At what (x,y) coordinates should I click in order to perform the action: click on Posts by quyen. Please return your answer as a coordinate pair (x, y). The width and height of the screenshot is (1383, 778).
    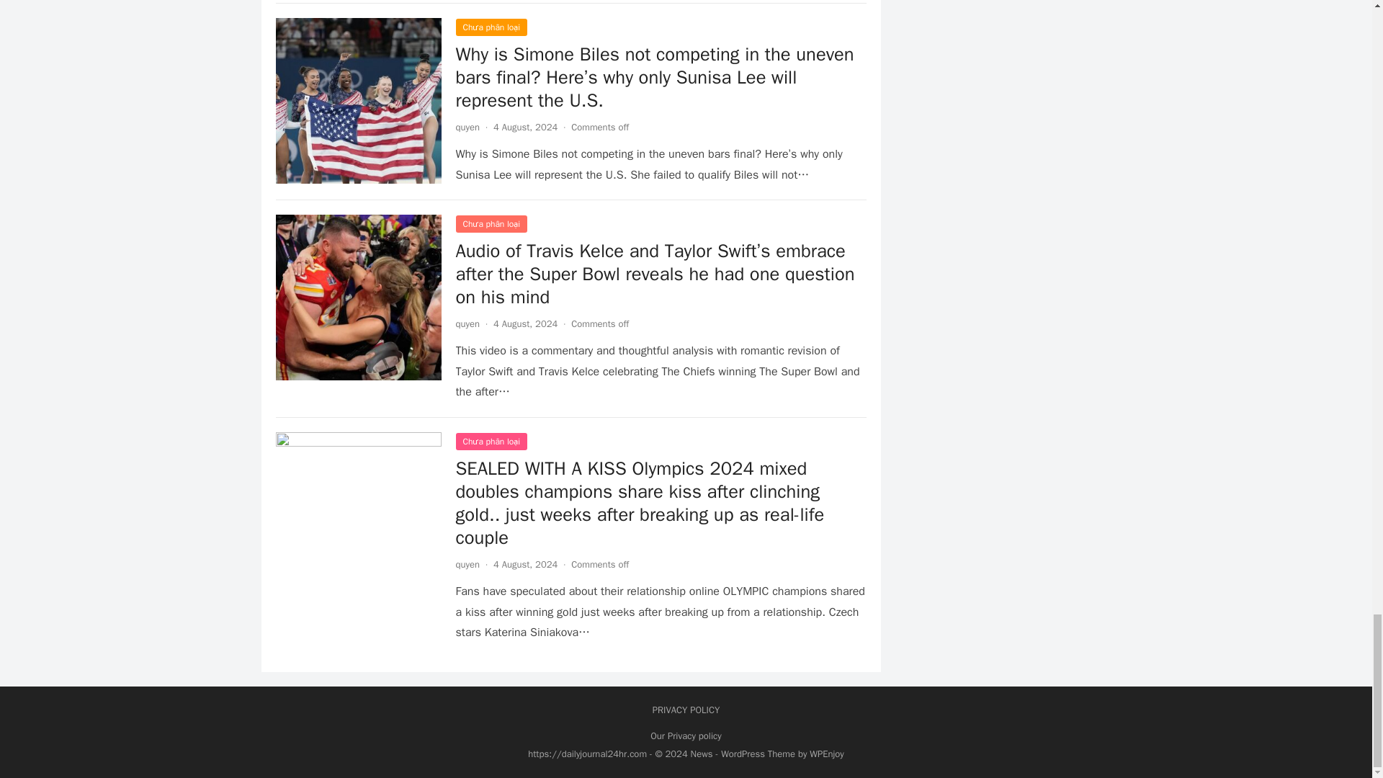
    Looking at the image, I should click on (467, 127).